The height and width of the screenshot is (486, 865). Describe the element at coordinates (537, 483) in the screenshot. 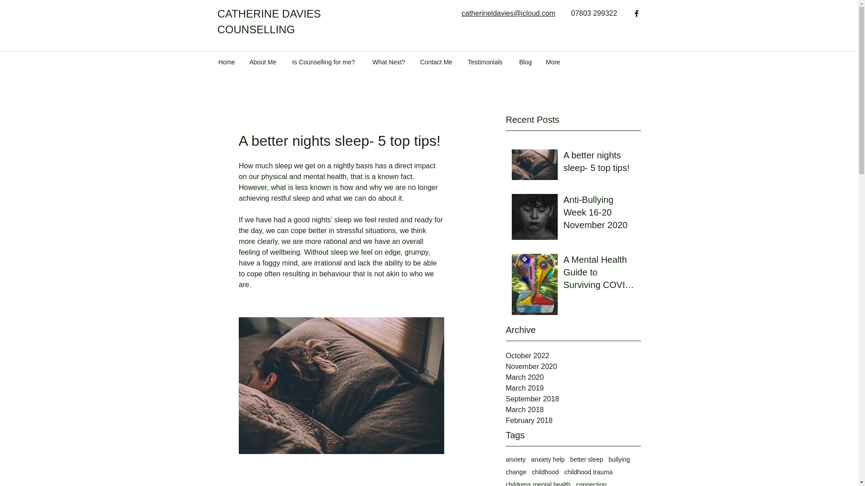

I see `childrens mental health` at that location.